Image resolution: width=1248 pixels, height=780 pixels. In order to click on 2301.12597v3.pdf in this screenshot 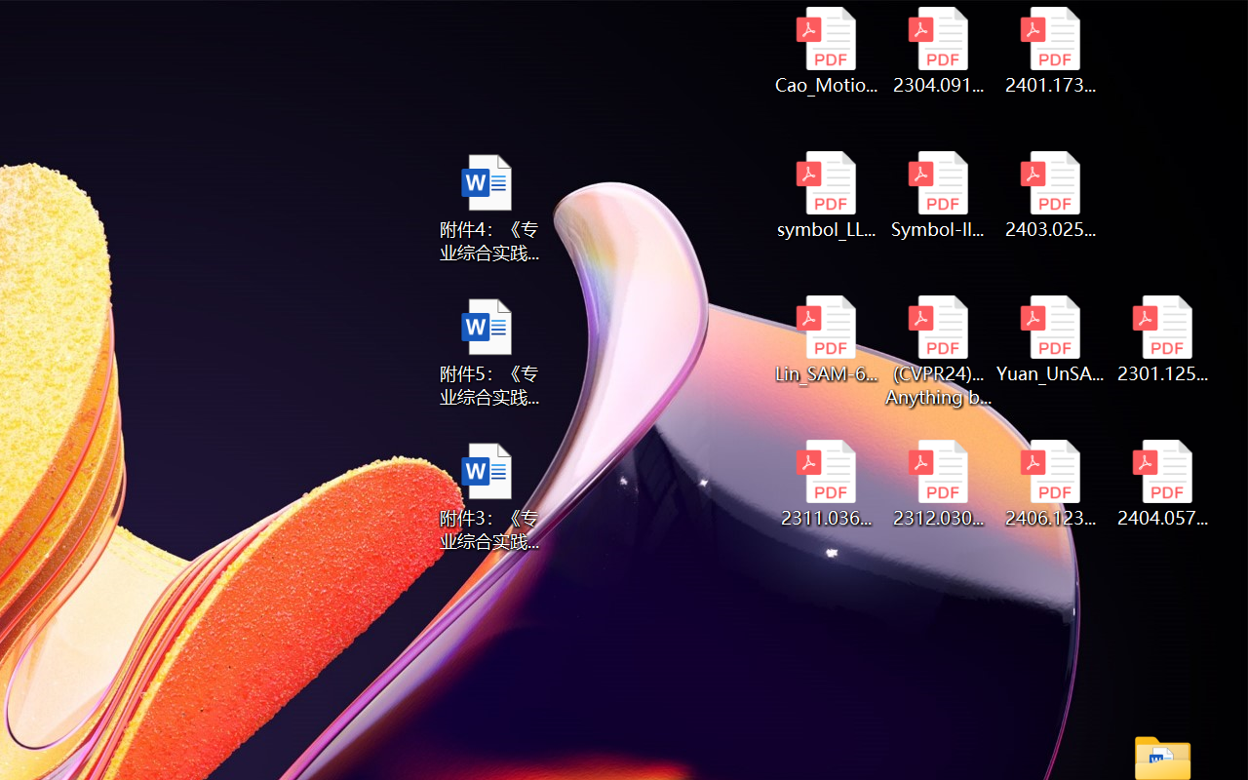, I will do `click(1162, 339)`.